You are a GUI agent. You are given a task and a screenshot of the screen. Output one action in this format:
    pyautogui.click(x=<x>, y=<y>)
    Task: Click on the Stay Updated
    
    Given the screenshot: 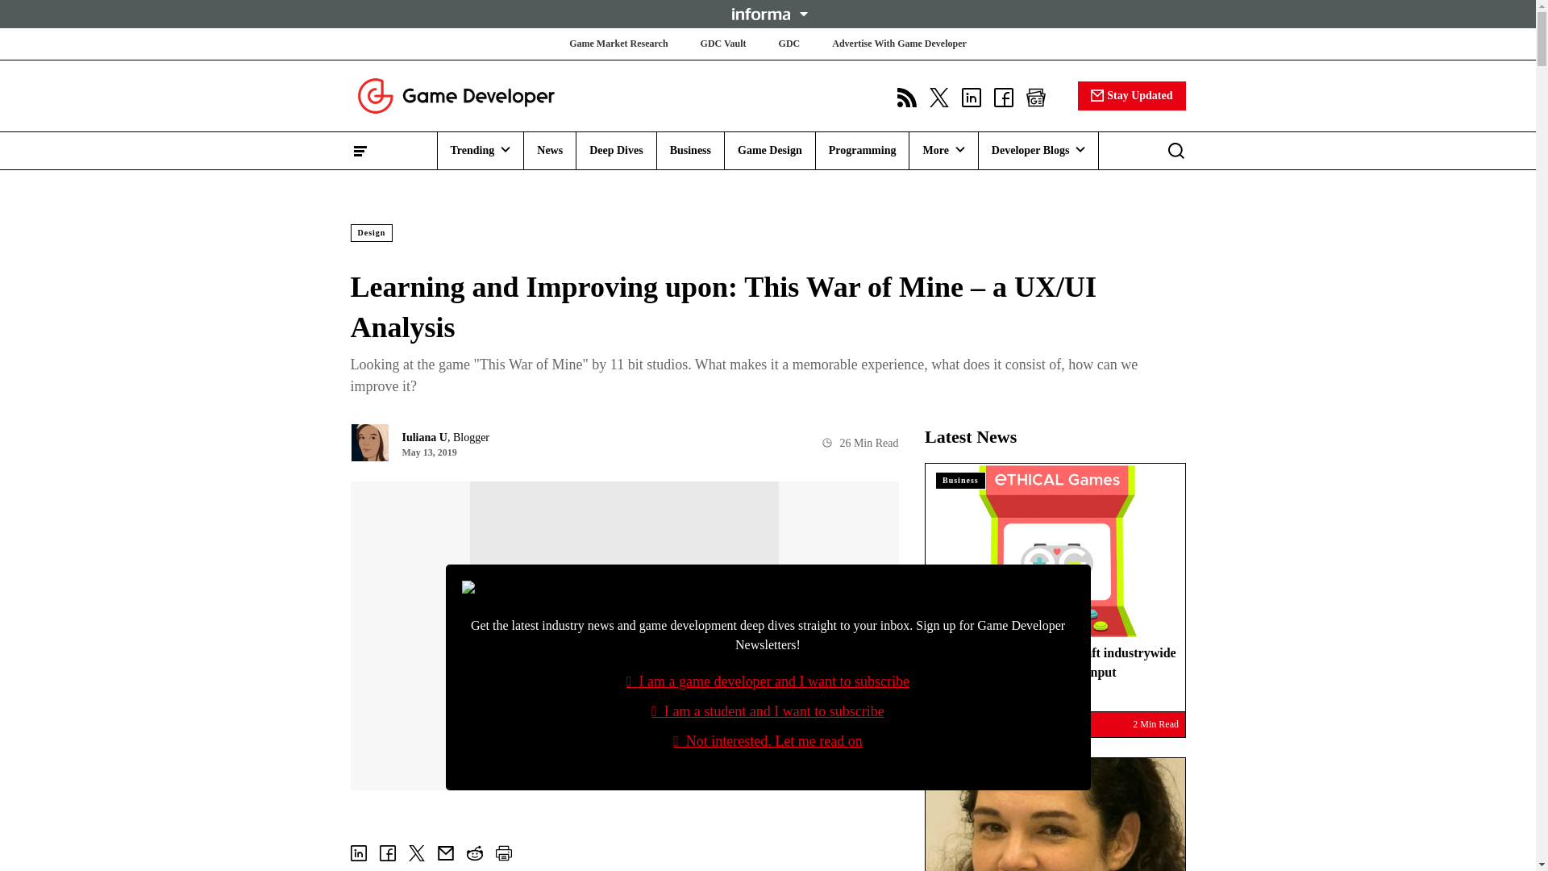 What is the action you would take?
    pyautogui.click(x=1131, y=95)
    